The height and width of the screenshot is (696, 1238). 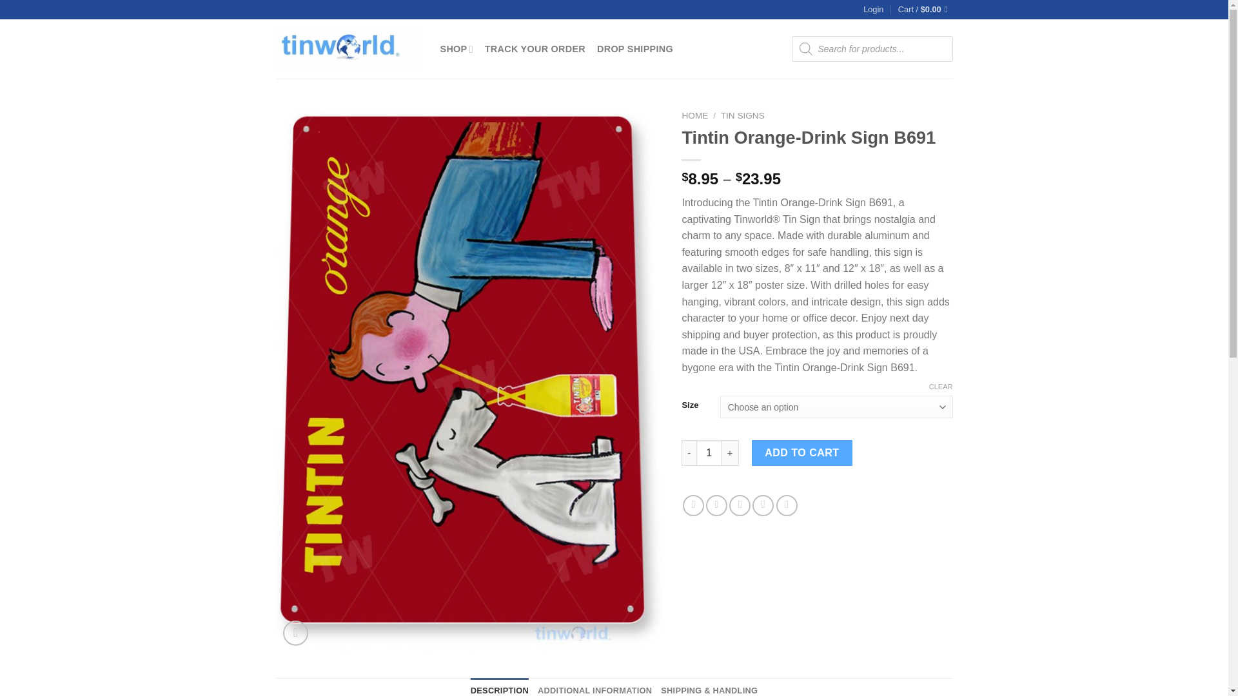 What do you see at coordinates (926, 10) in the screenshot?
I see `Cart` at bounding box center [926, 10].